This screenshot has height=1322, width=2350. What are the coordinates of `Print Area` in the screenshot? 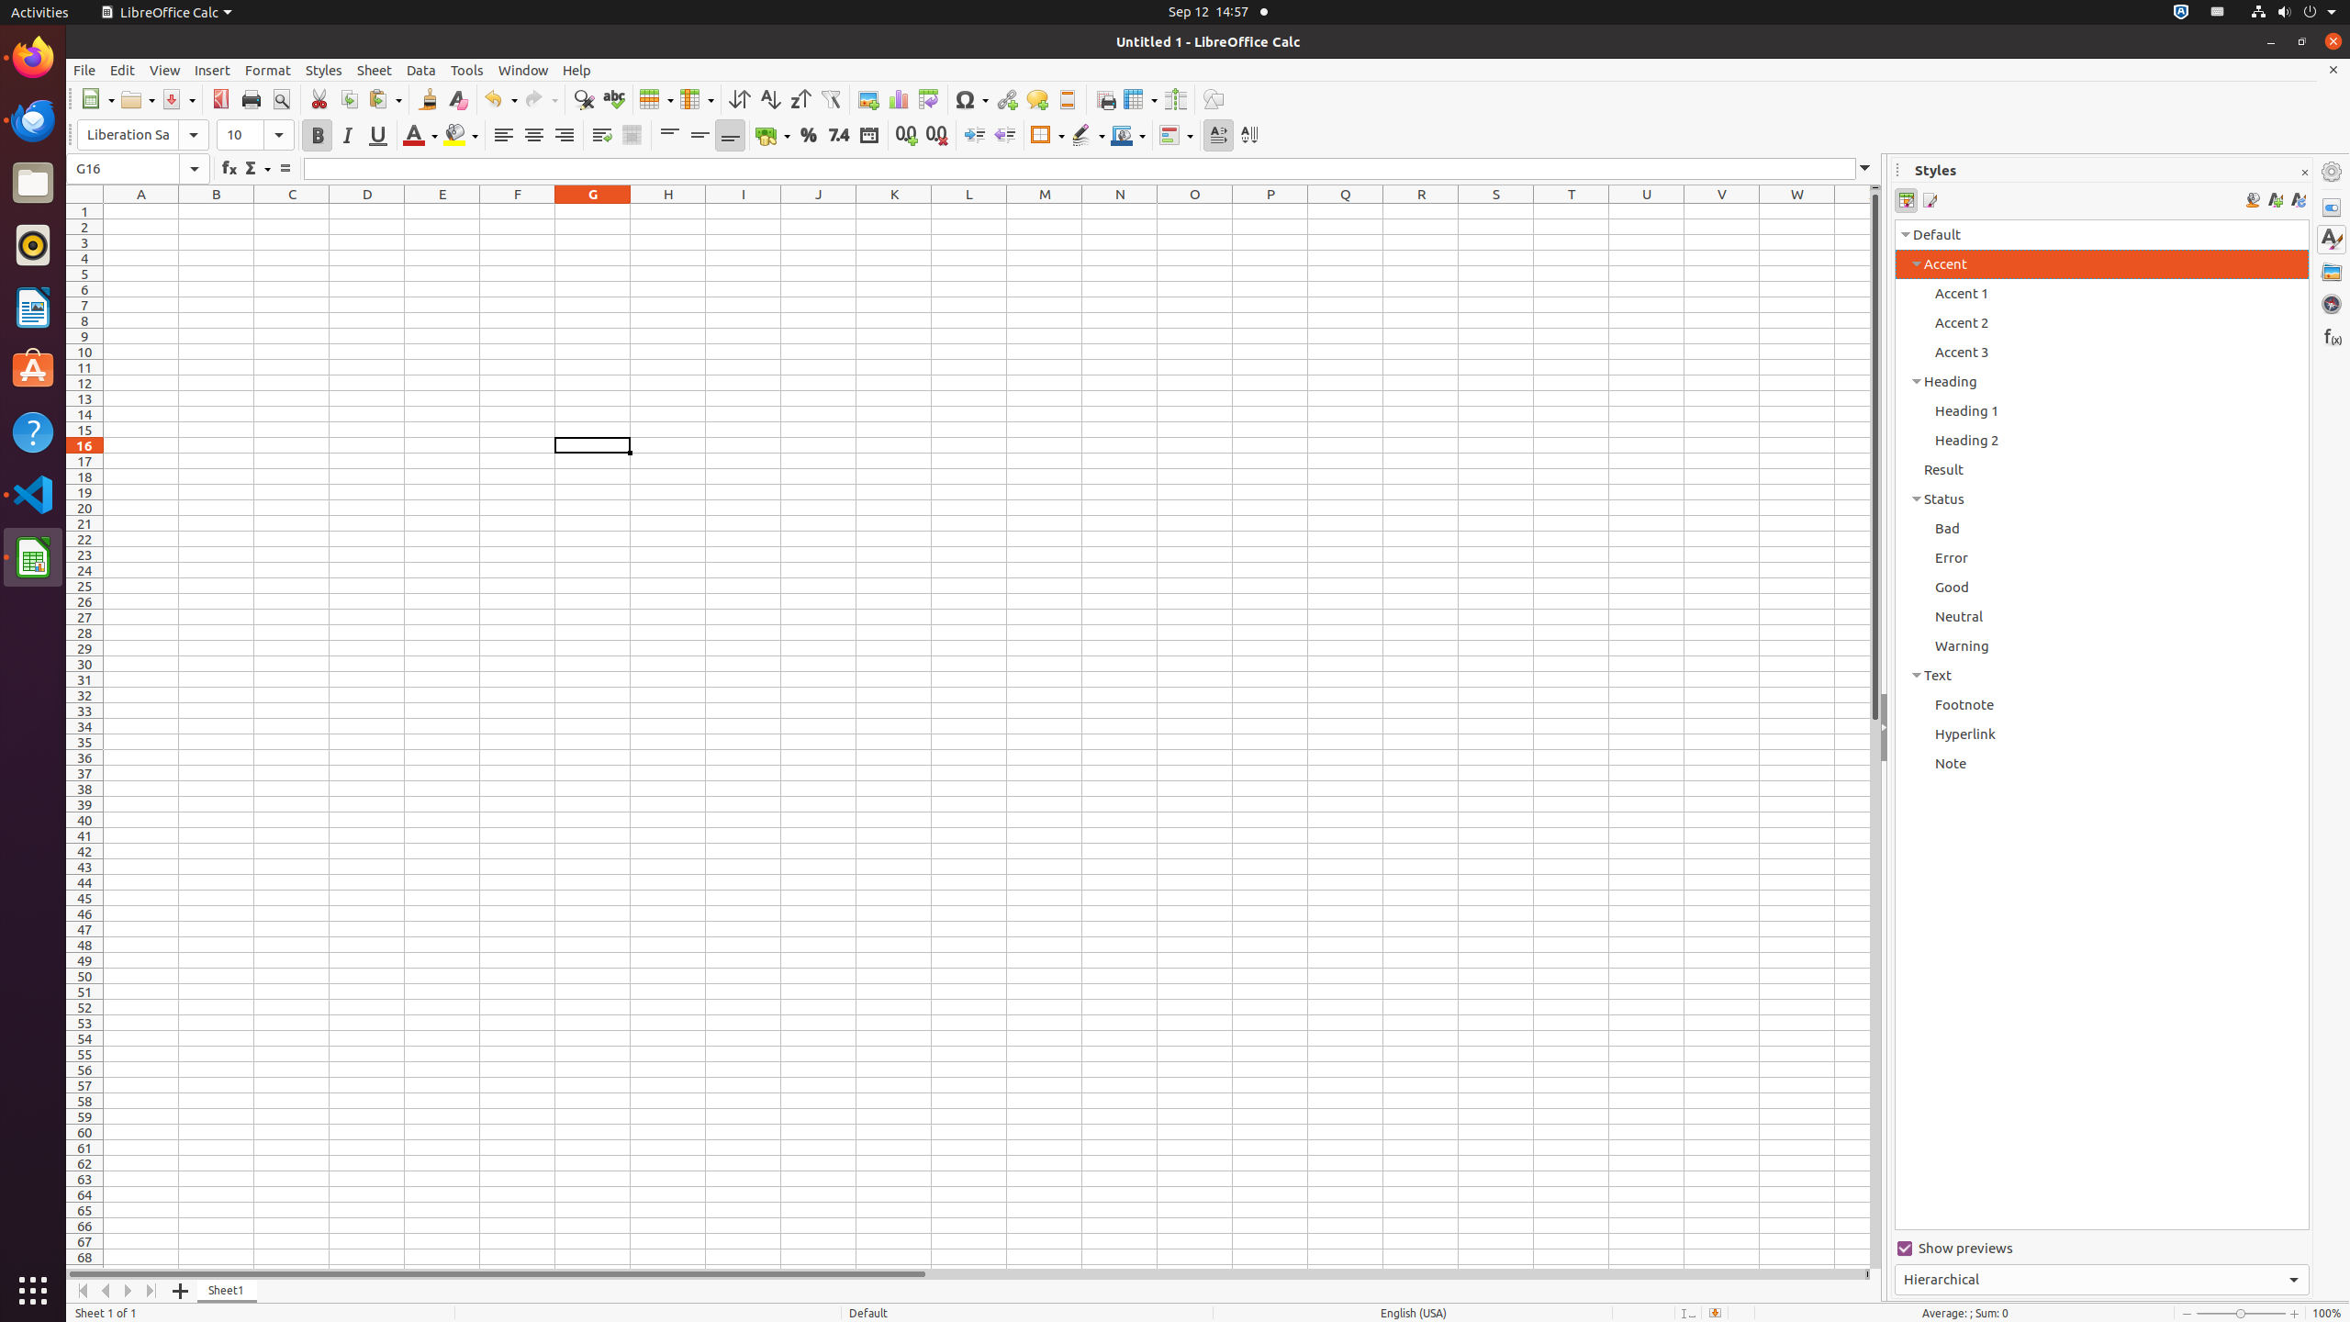 It's located at (1105, 99).